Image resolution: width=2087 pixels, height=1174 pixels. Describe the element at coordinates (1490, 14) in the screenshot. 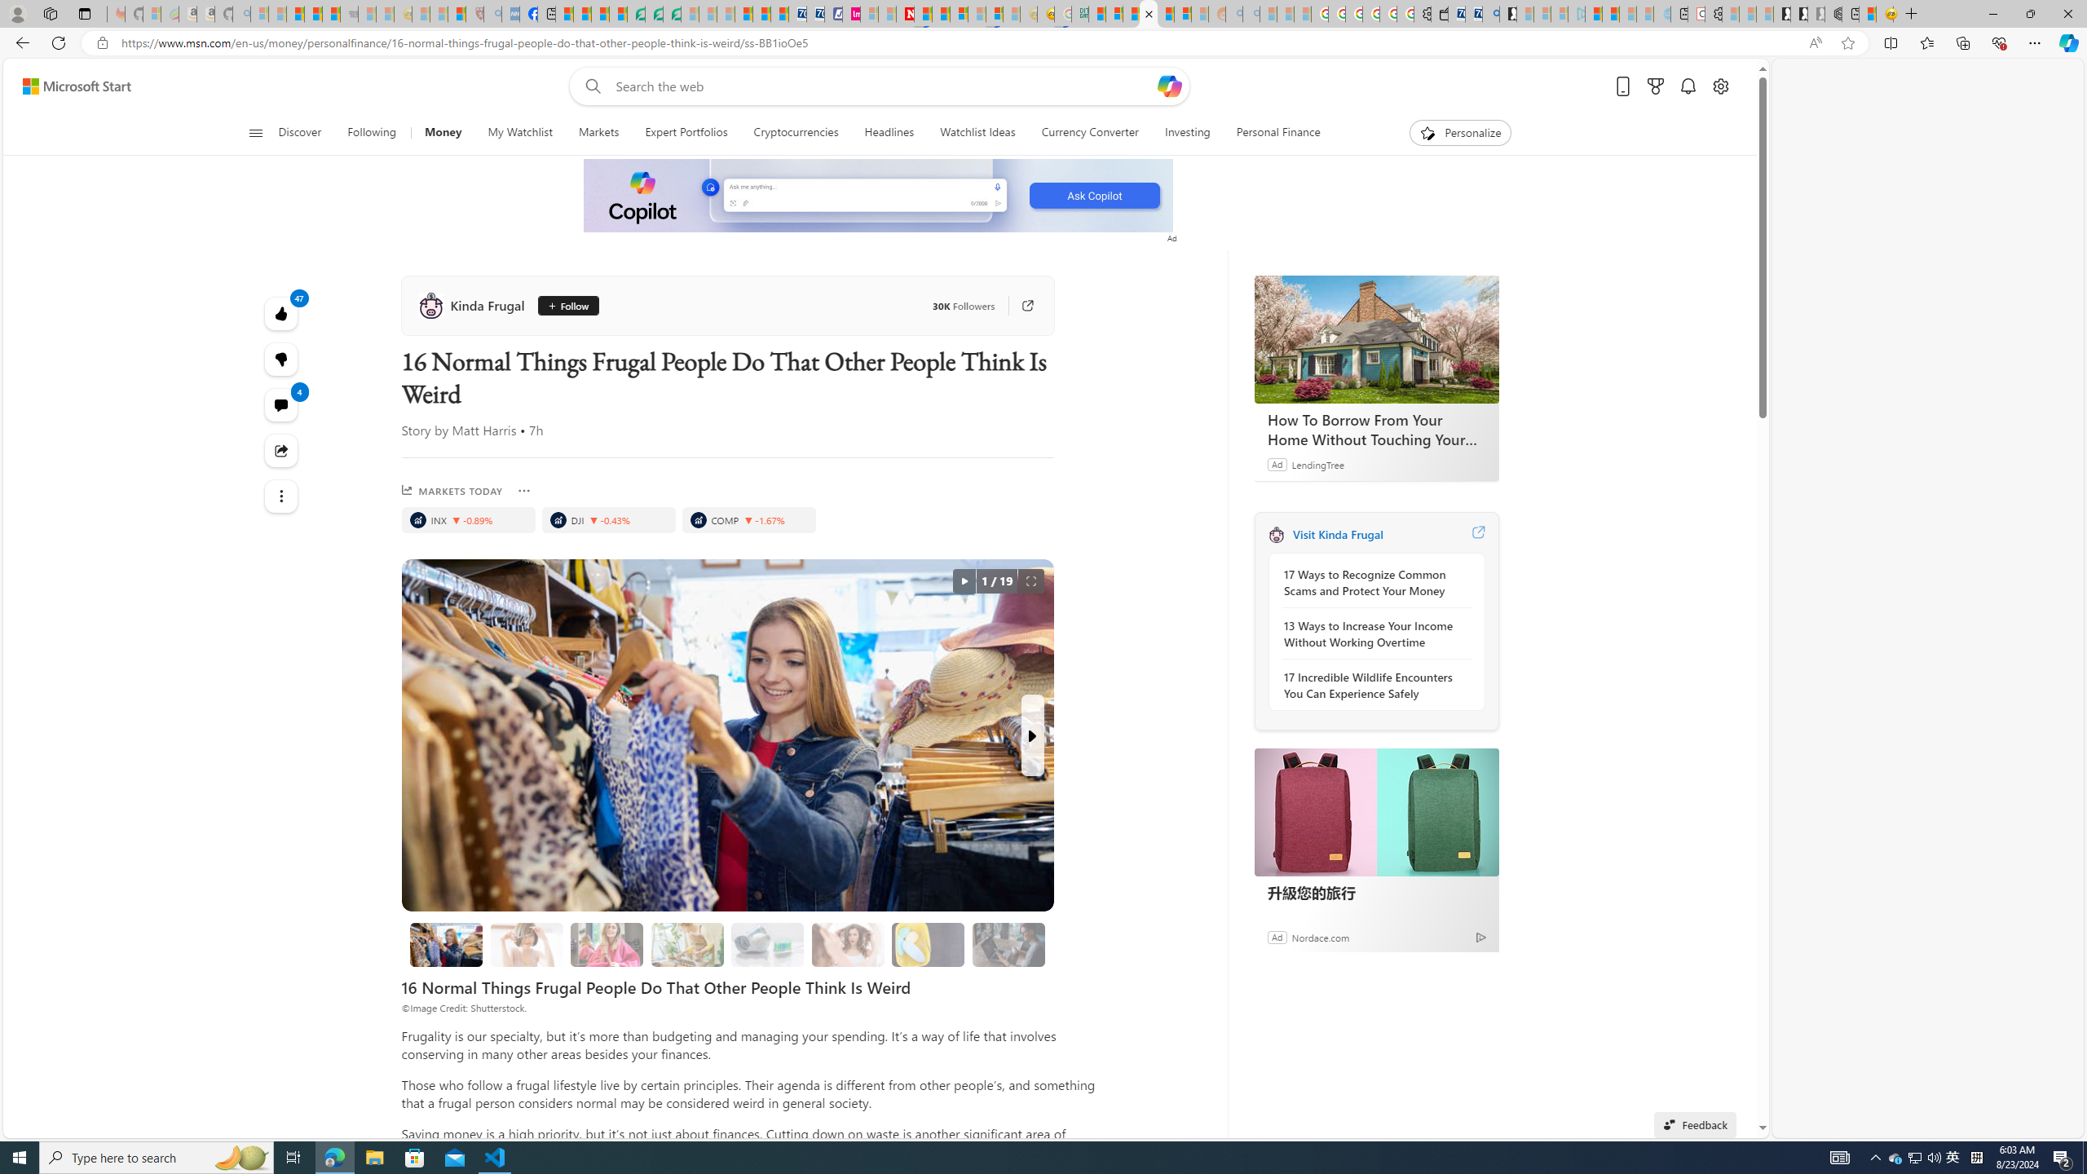

I see `Bing Real Estate - Home sales and rental listings` at that location.